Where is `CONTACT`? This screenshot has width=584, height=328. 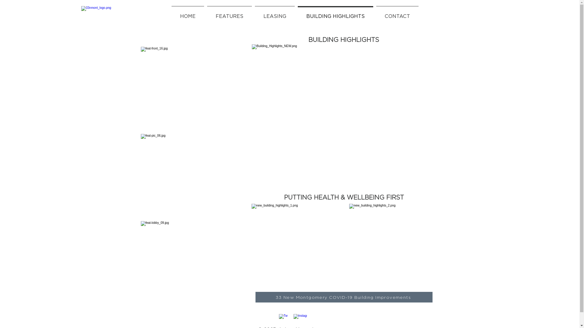
CONTACT is located at coordinates (397, 14).